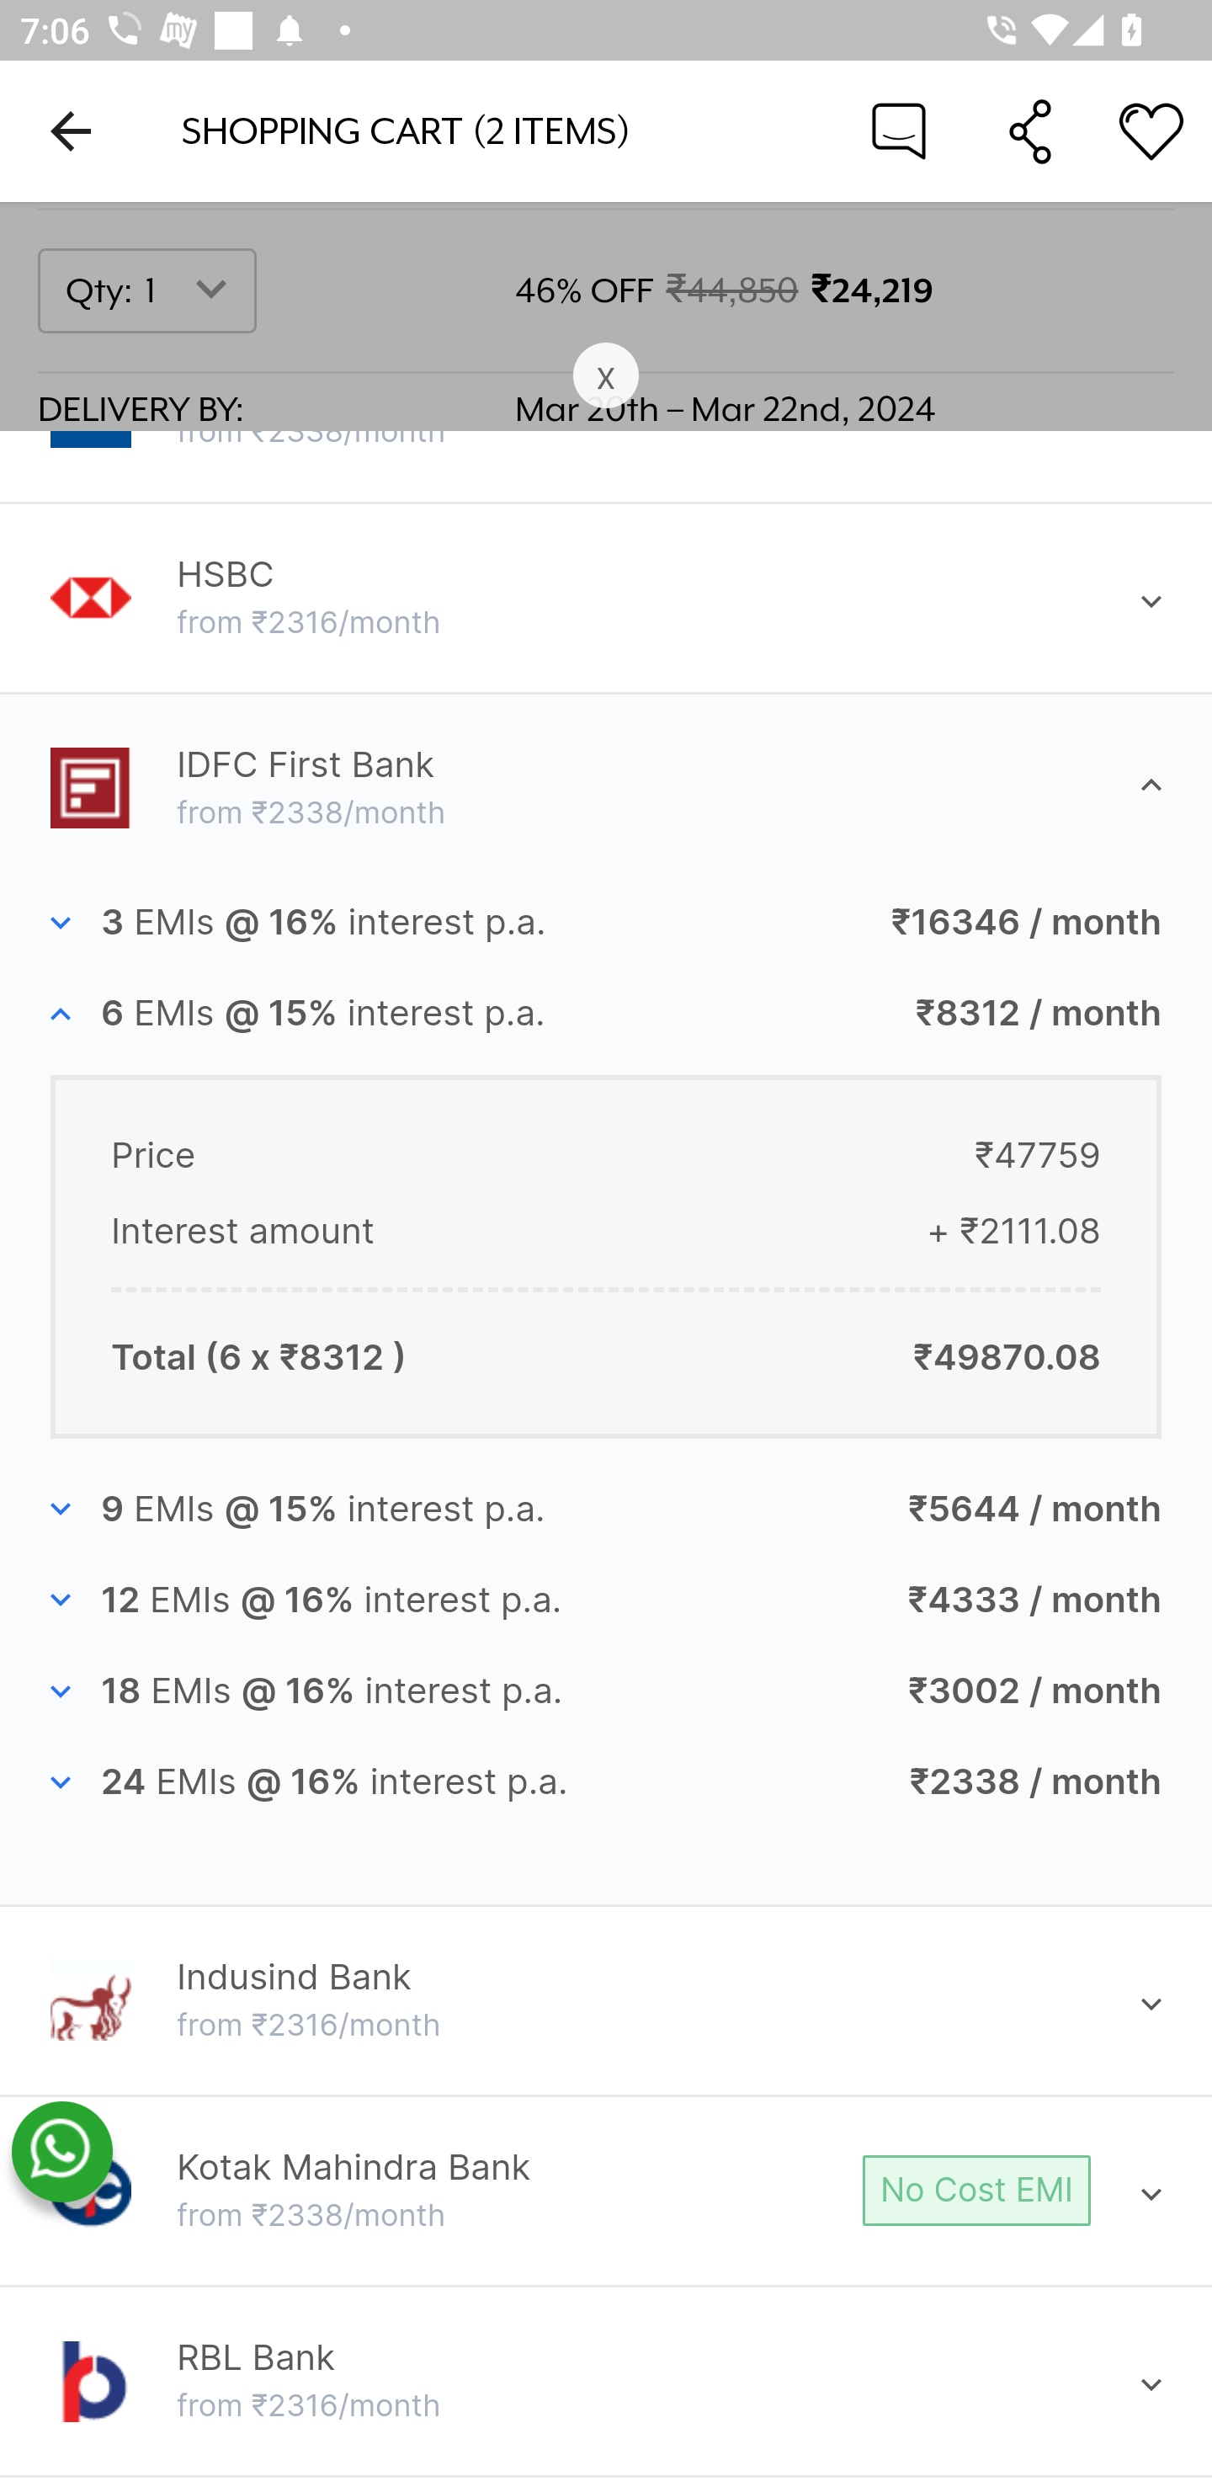  Describe the element at coordinates (606, 1509) in the screenshot. I see `9 EMIs @ 15% interest p.a. ₹5644 / month` at that location.